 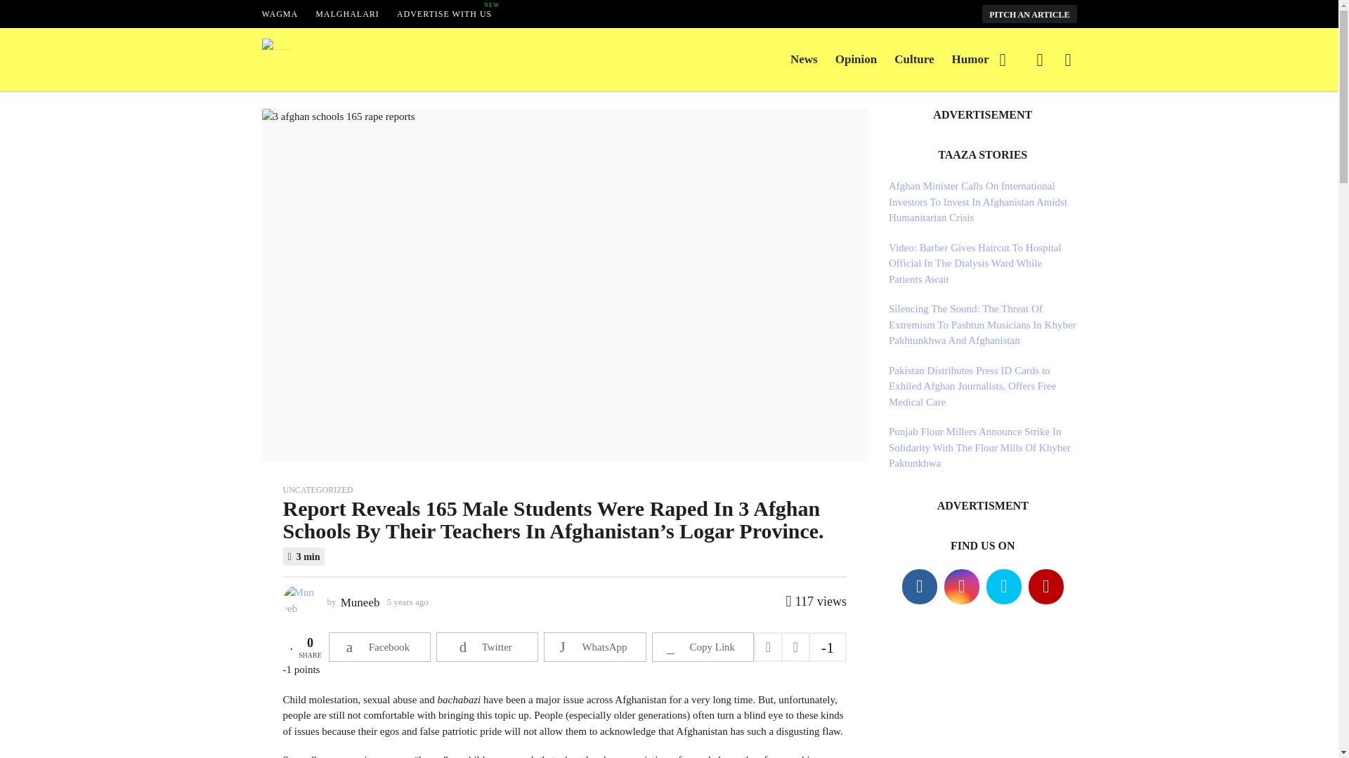 I want to click on Humor, so click(x=379, y=646).